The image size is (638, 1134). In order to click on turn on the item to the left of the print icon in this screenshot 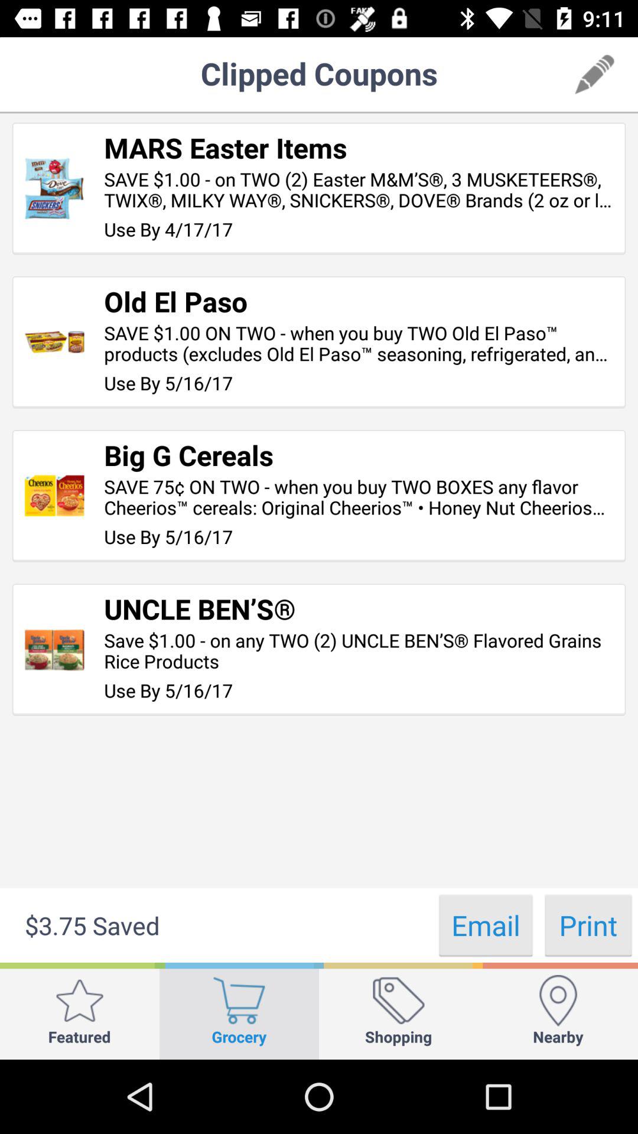, I will do `click(486, 925)`.